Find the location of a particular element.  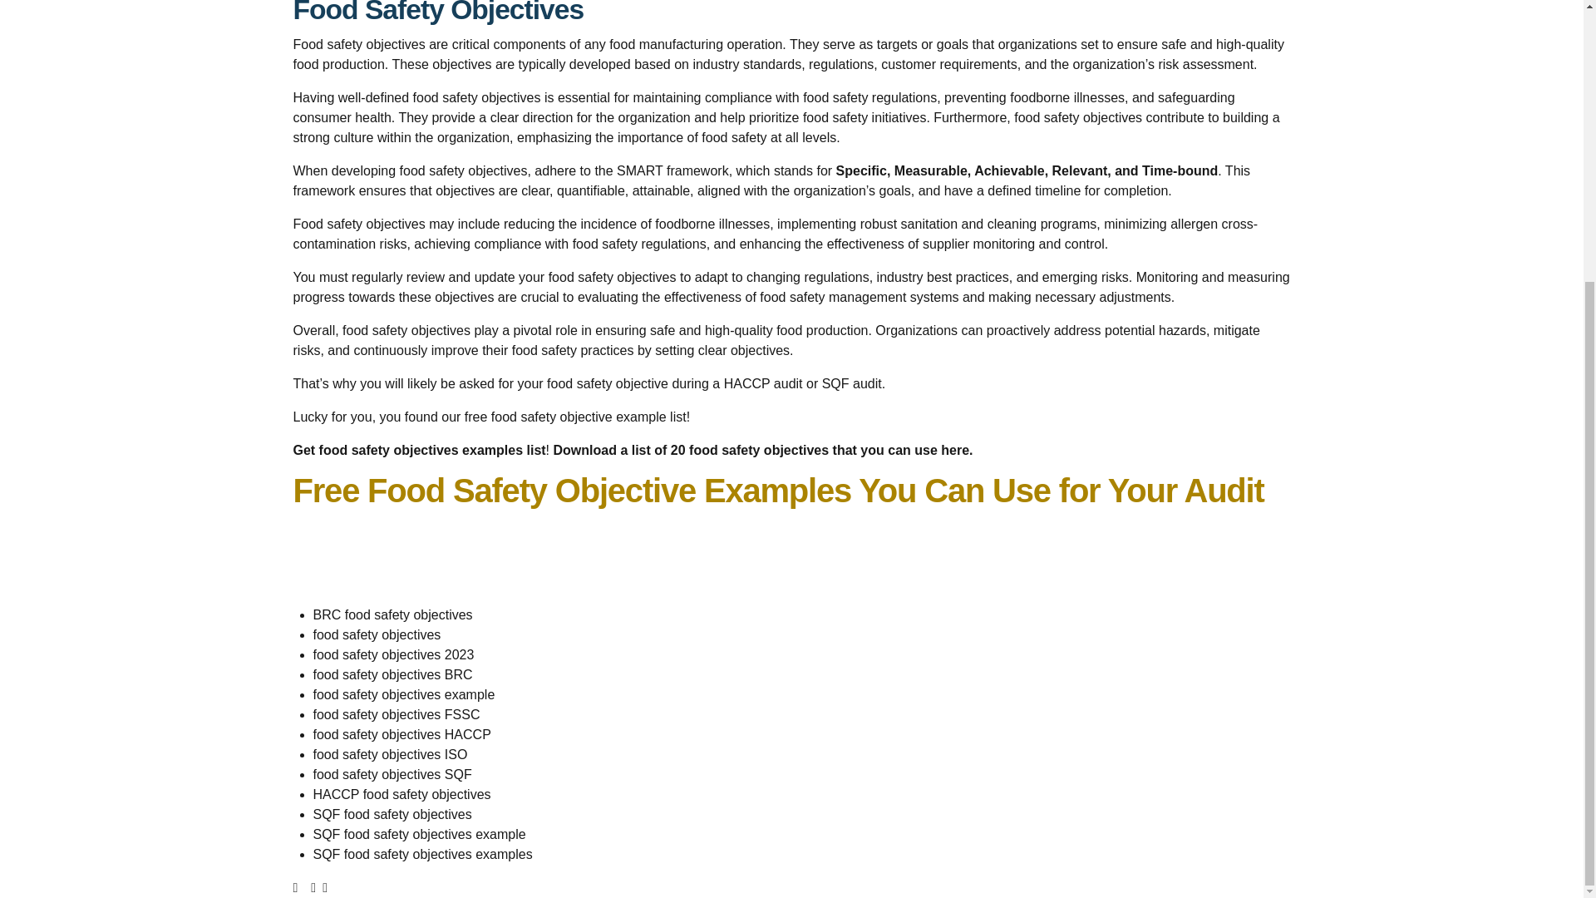

food safety objectives SQF is located at coordinates (392, 774).